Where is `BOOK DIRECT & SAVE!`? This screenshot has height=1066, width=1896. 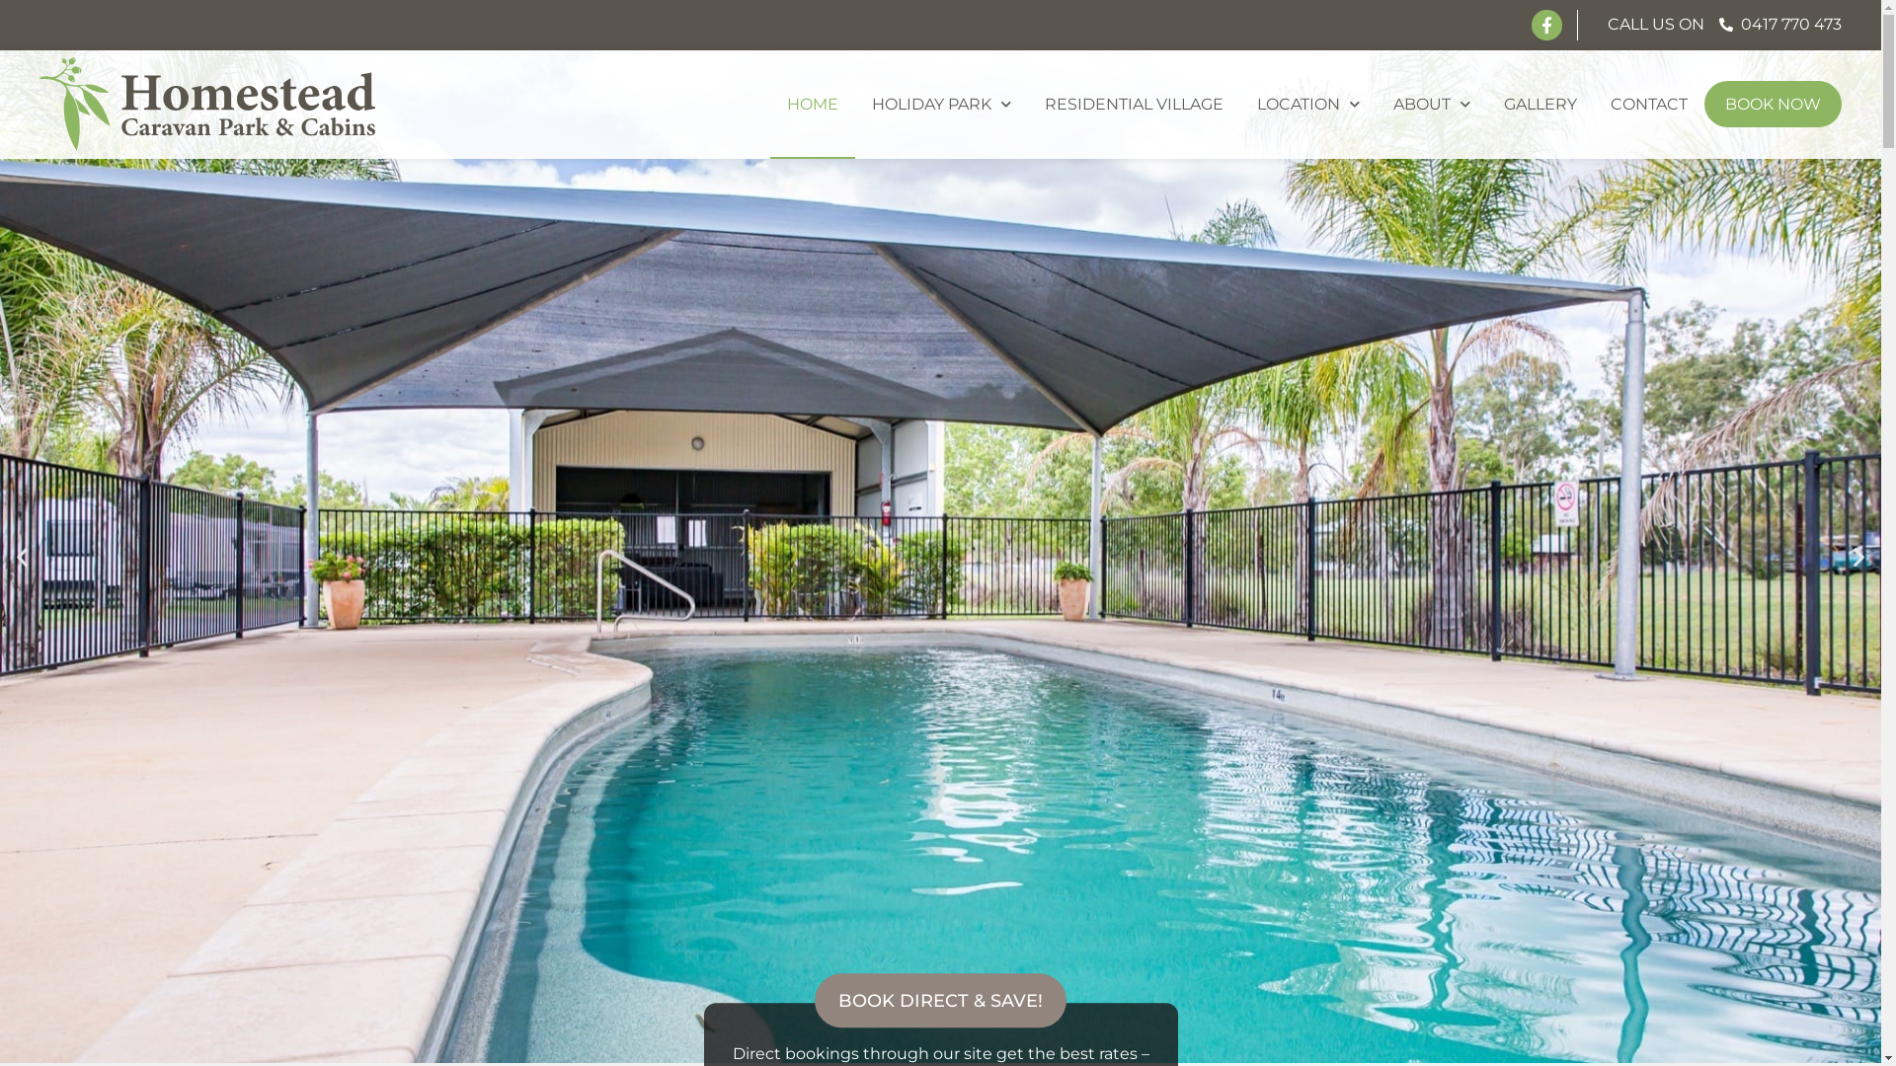 BOOK DIRECT & SAVE! is located at coordinates (940, 1001).